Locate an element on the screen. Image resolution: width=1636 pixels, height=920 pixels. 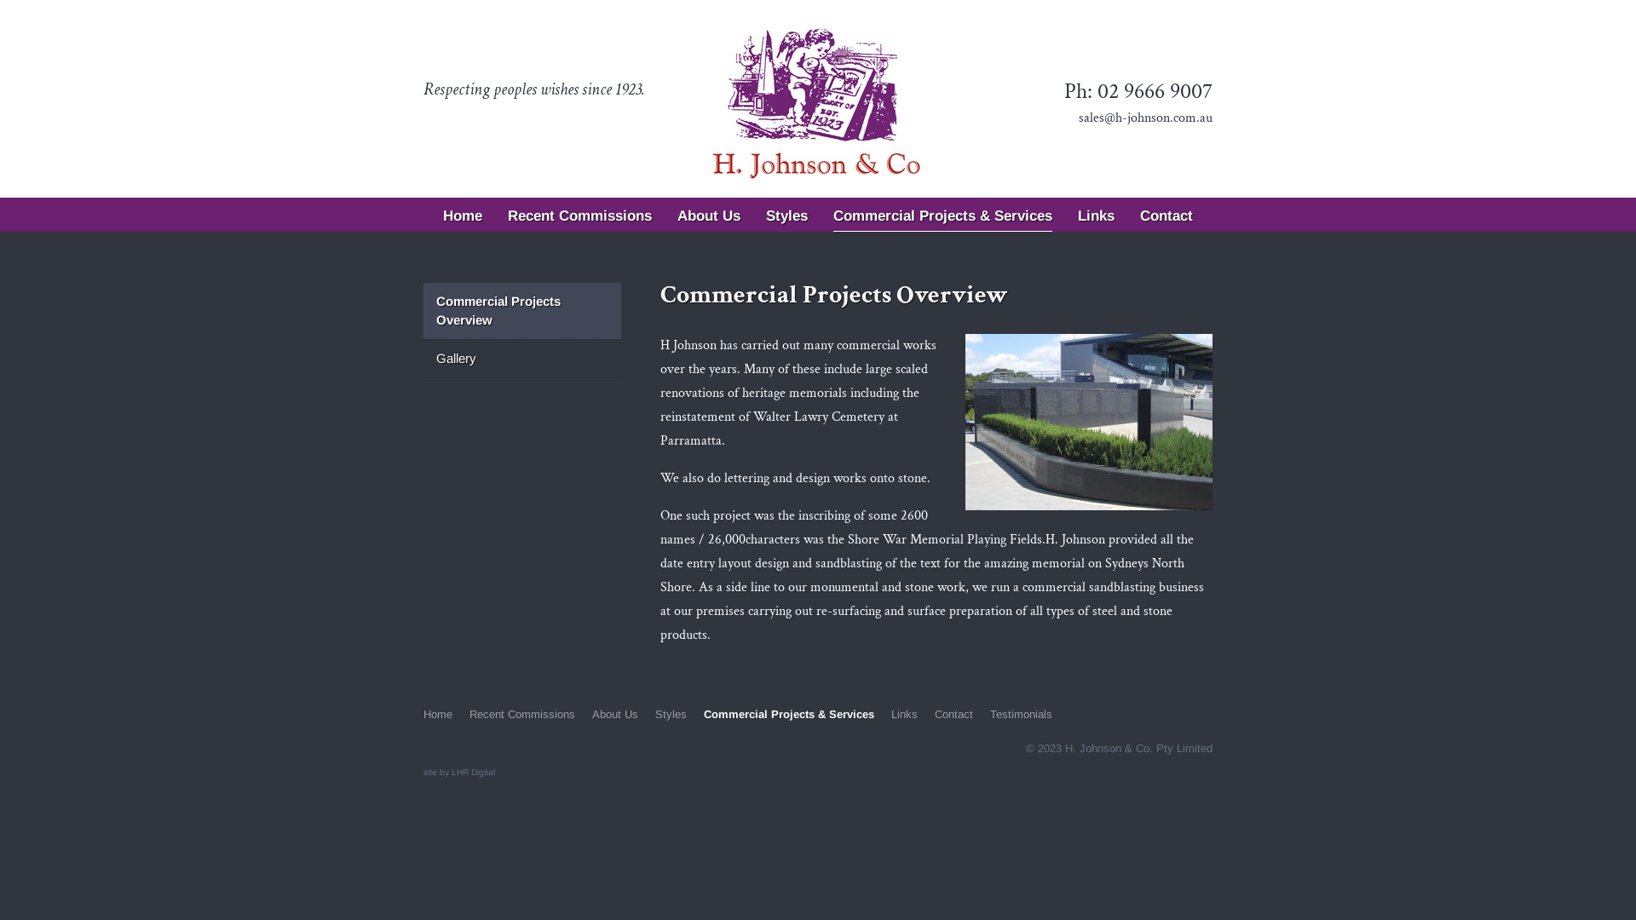
sales@h-johnson.com.au is located at coordinates (1145, 118).